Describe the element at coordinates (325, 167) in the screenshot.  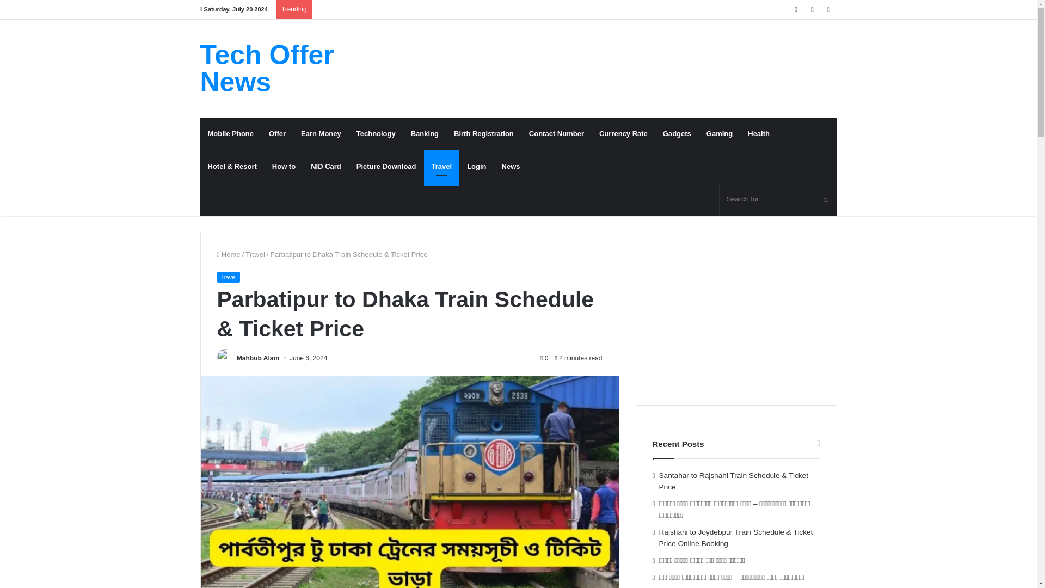
I see `NID Card` at that location.